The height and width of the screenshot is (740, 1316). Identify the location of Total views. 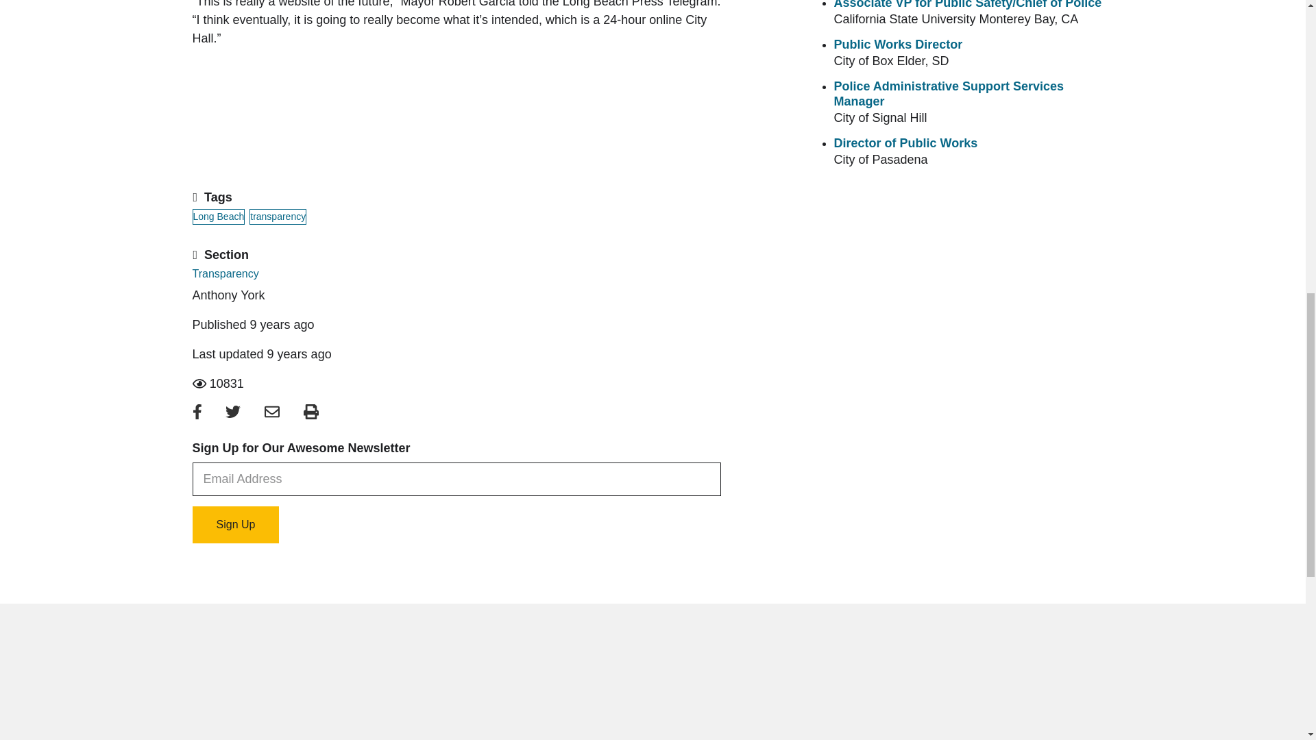
(456, 384).